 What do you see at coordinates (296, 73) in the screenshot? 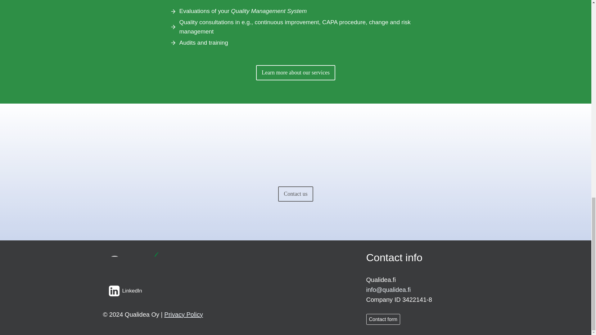
I see `Learn more about our services` at bounding box center [296, 73].